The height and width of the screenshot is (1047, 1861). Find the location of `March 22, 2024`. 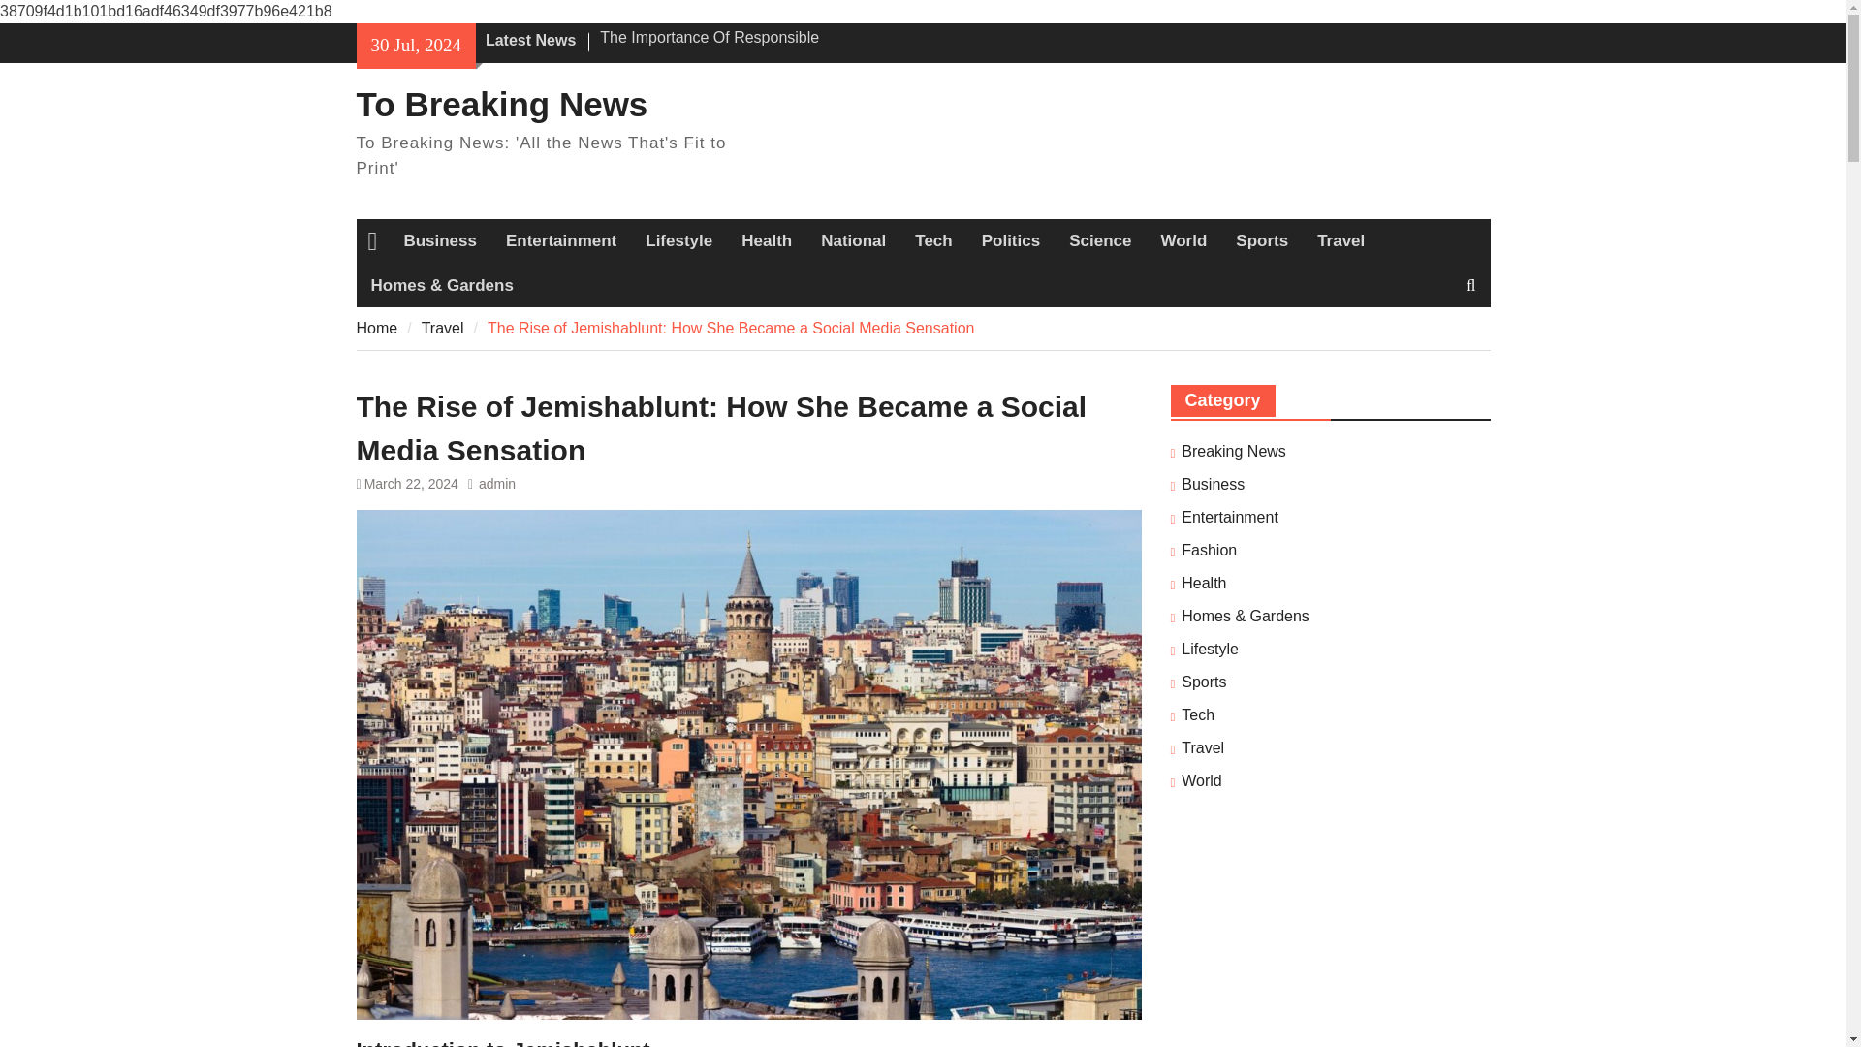

March 22, 2024 is located at coordinates (411, 483).